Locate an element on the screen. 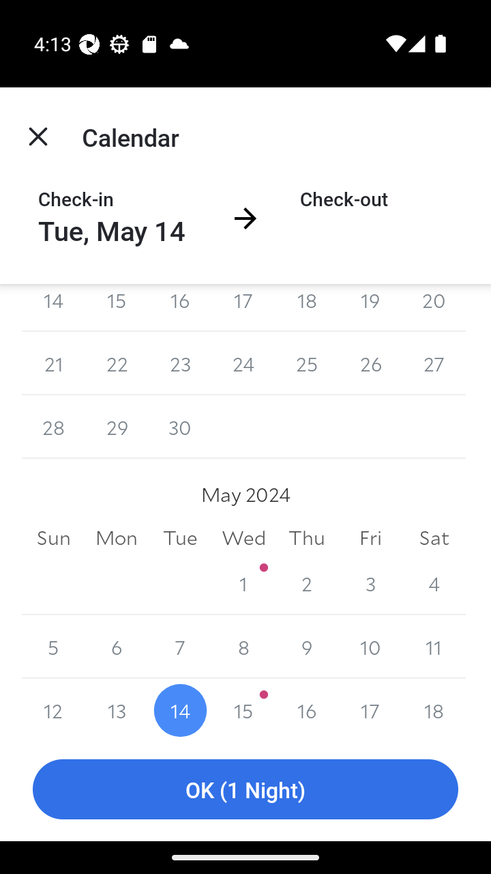 Image resolution: width=491 pixels, height=874 pixels. 3 3 May 2024 is located at coordinates (370, 583).